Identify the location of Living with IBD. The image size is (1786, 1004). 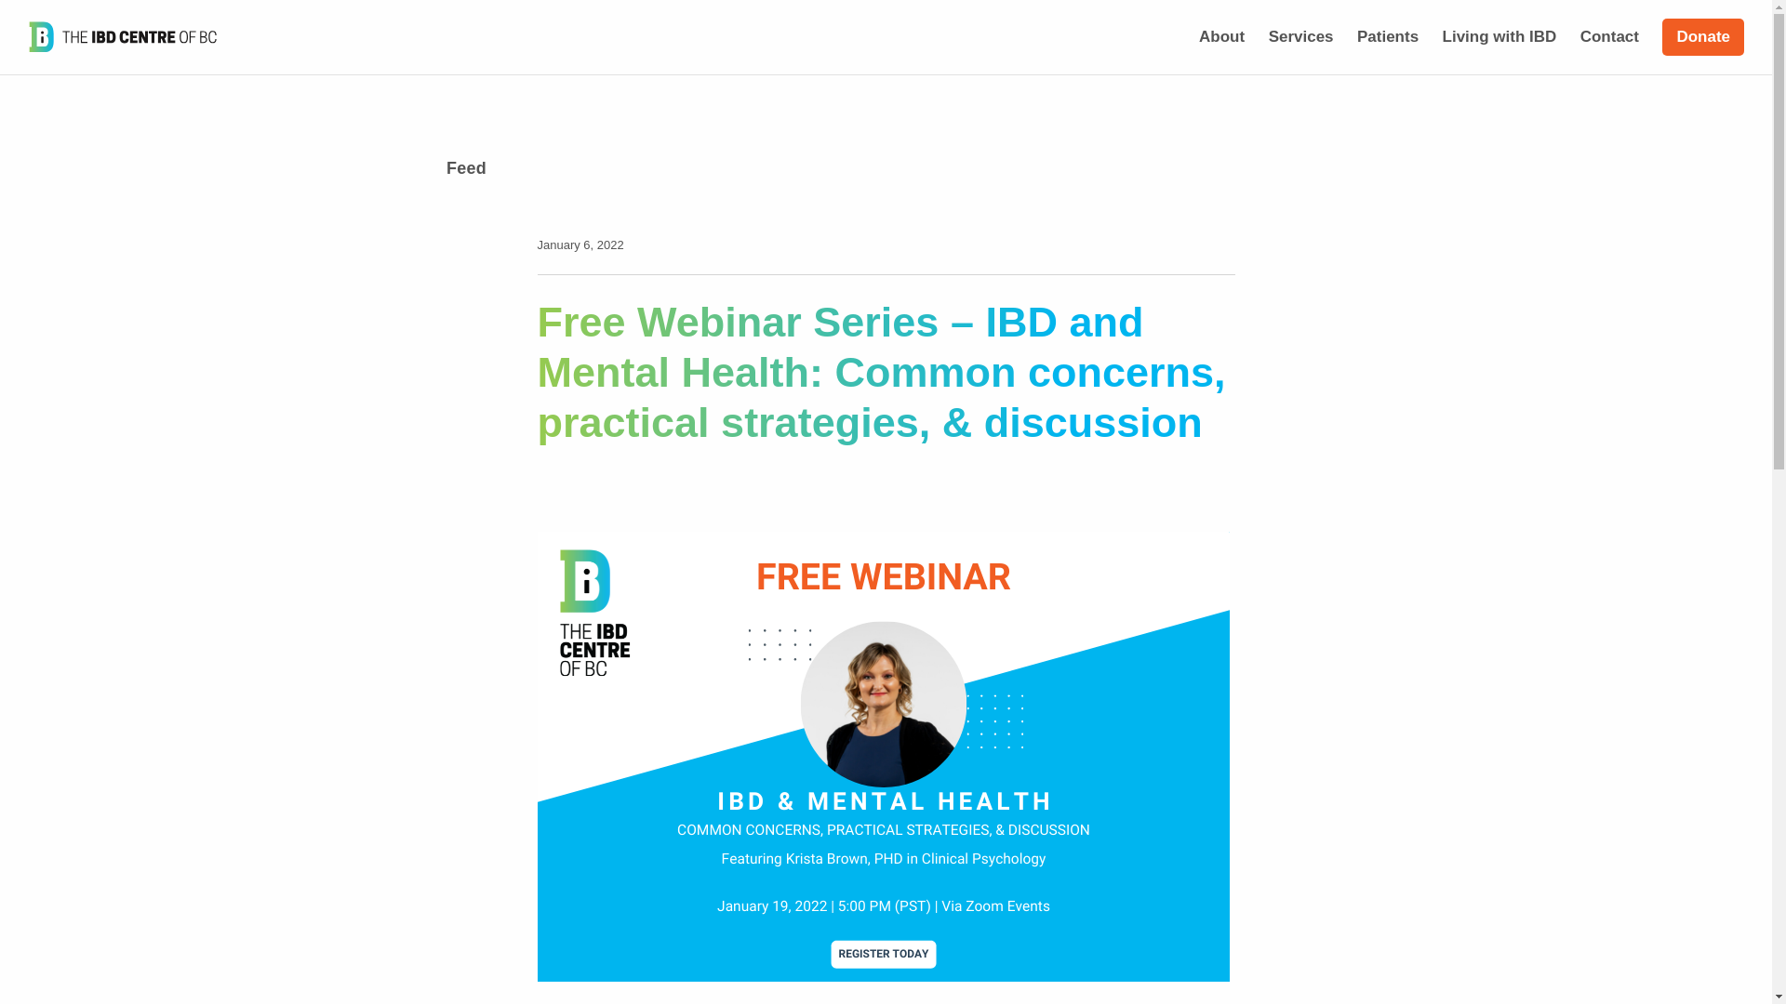
(1499, 37).